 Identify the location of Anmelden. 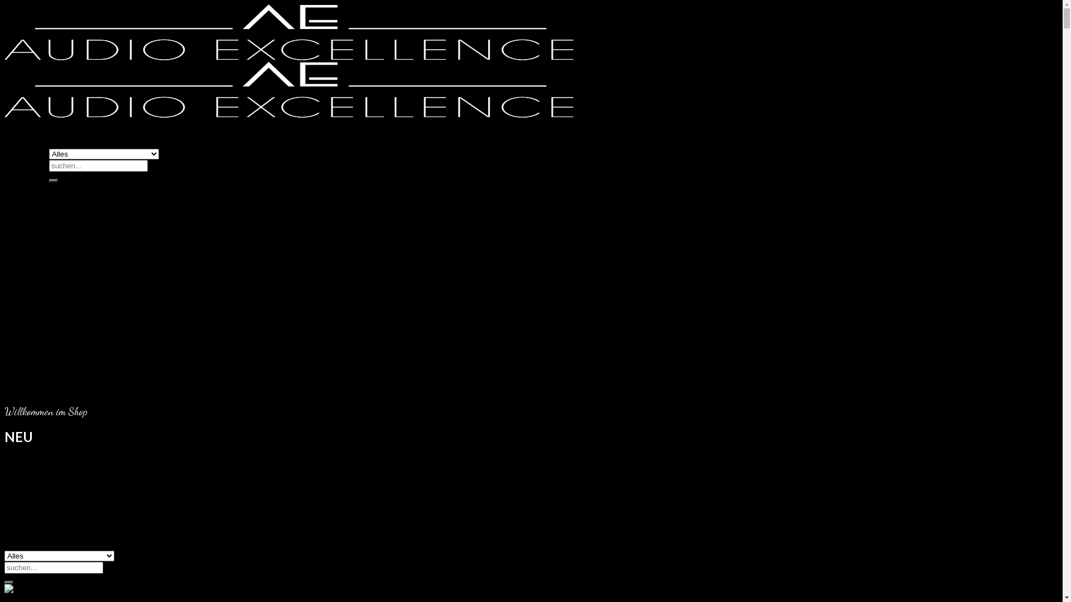
(46, 514).